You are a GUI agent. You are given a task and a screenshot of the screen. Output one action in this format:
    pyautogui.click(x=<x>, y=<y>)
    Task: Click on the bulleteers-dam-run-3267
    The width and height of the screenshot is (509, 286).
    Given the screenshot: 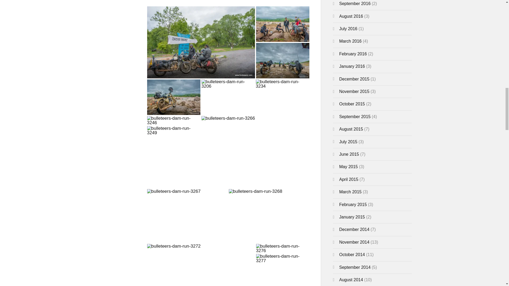 What is the action you would take?
    pyautogui.click(x=174, y=191)
    